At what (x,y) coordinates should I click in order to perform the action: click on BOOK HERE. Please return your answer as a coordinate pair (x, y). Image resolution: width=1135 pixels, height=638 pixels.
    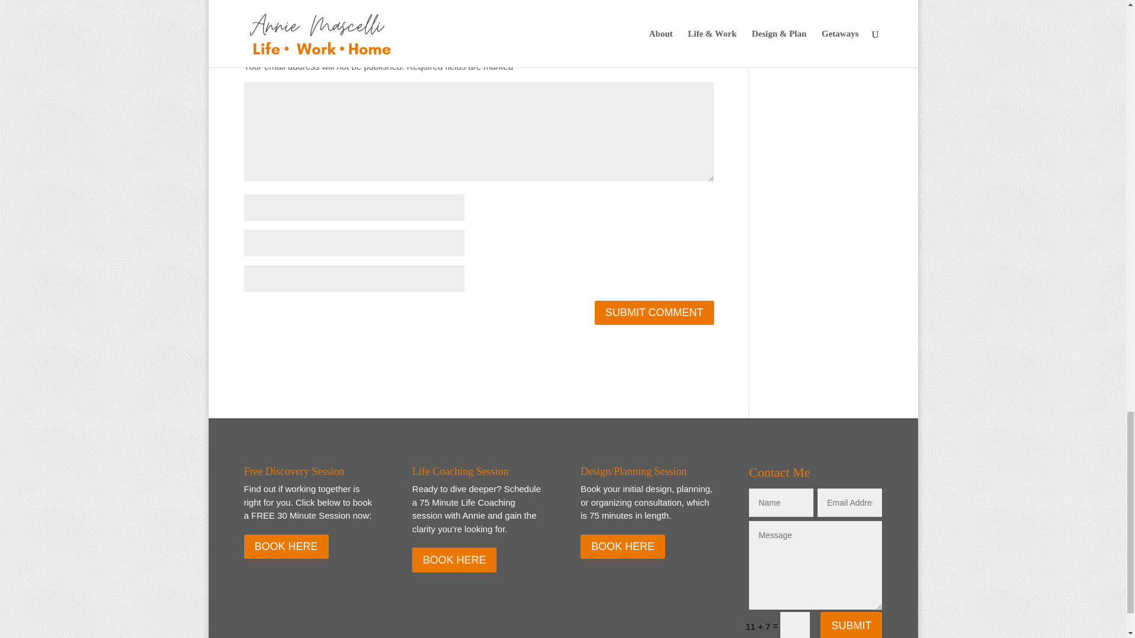
    Looking at the image, I should click on (454, 559).